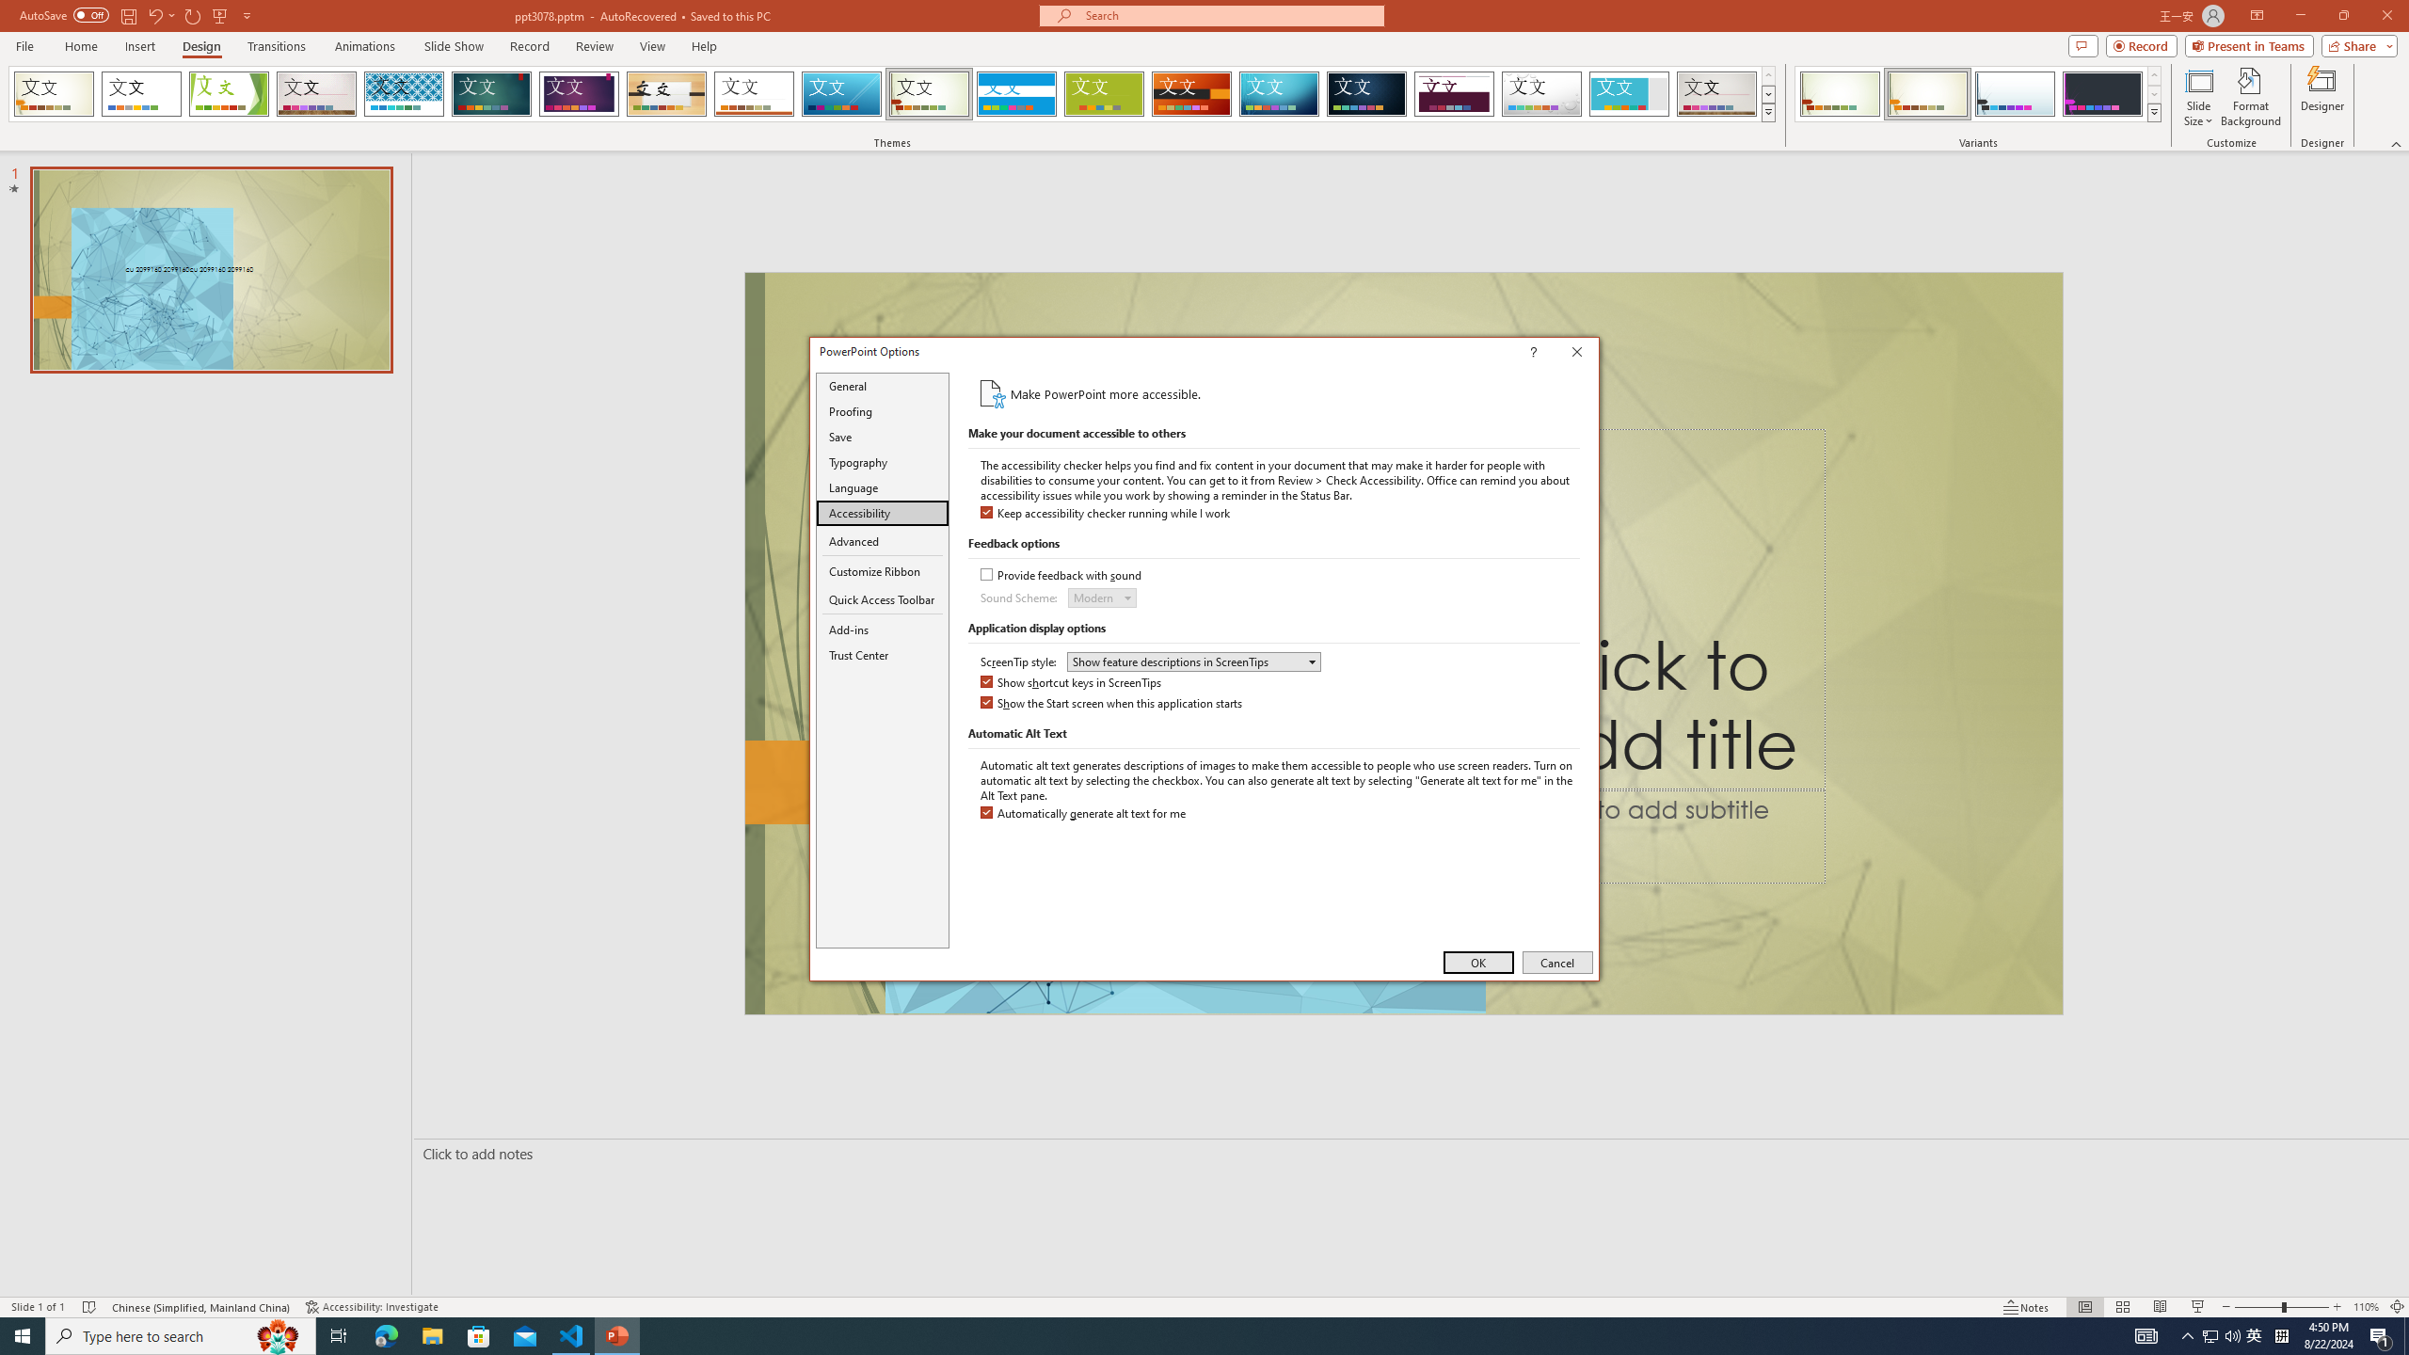 Image resolution: width=2409 pixels, height=1355 pixels. Describe the element at coordinates (883, 630) in the screenshot. I see `Add-ins` at that location.